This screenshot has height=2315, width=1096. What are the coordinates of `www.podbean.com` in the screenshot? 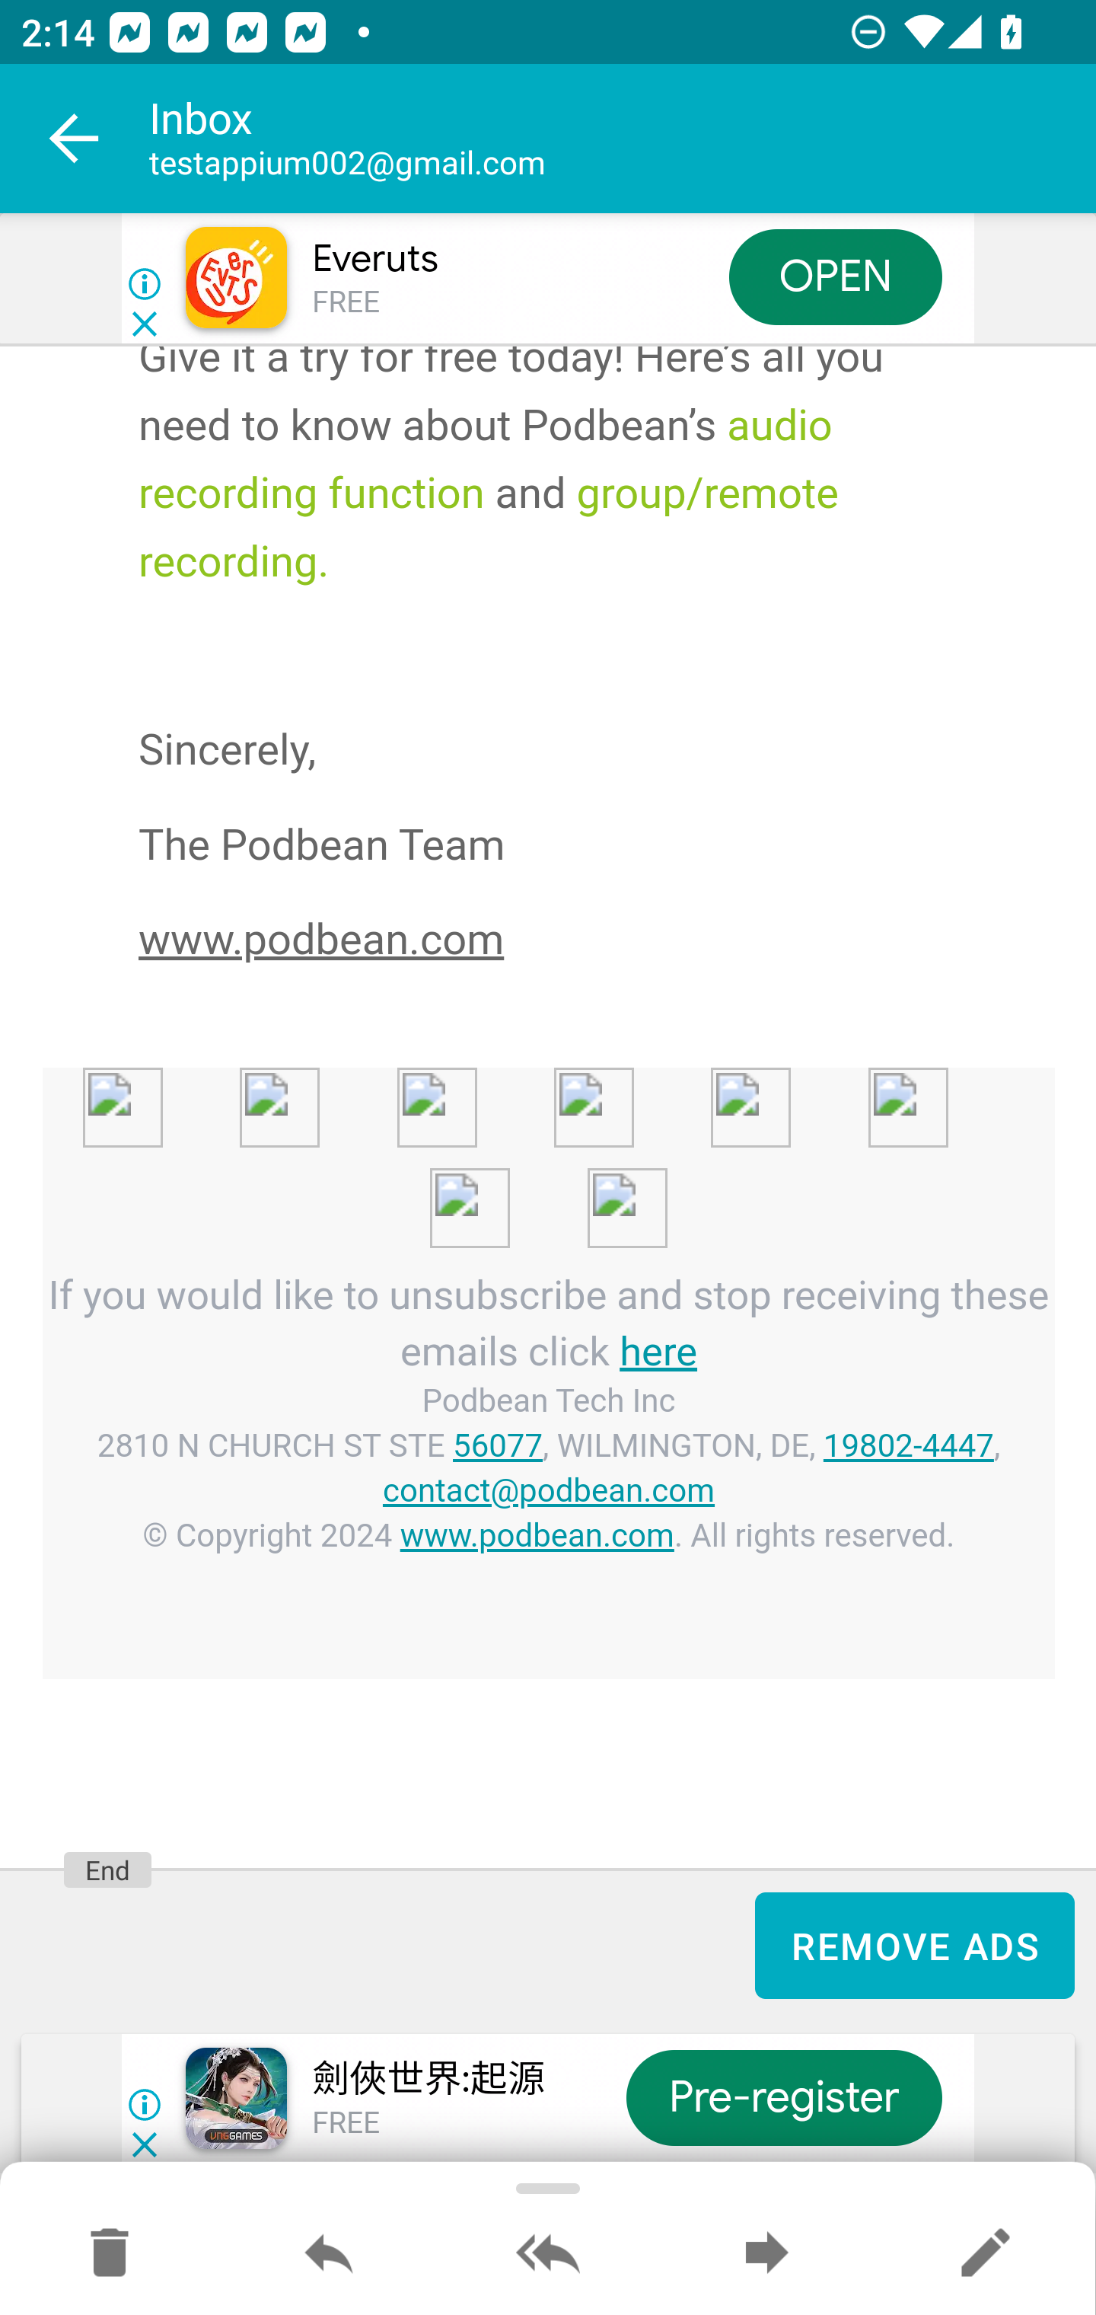 It's located at (322, 940).